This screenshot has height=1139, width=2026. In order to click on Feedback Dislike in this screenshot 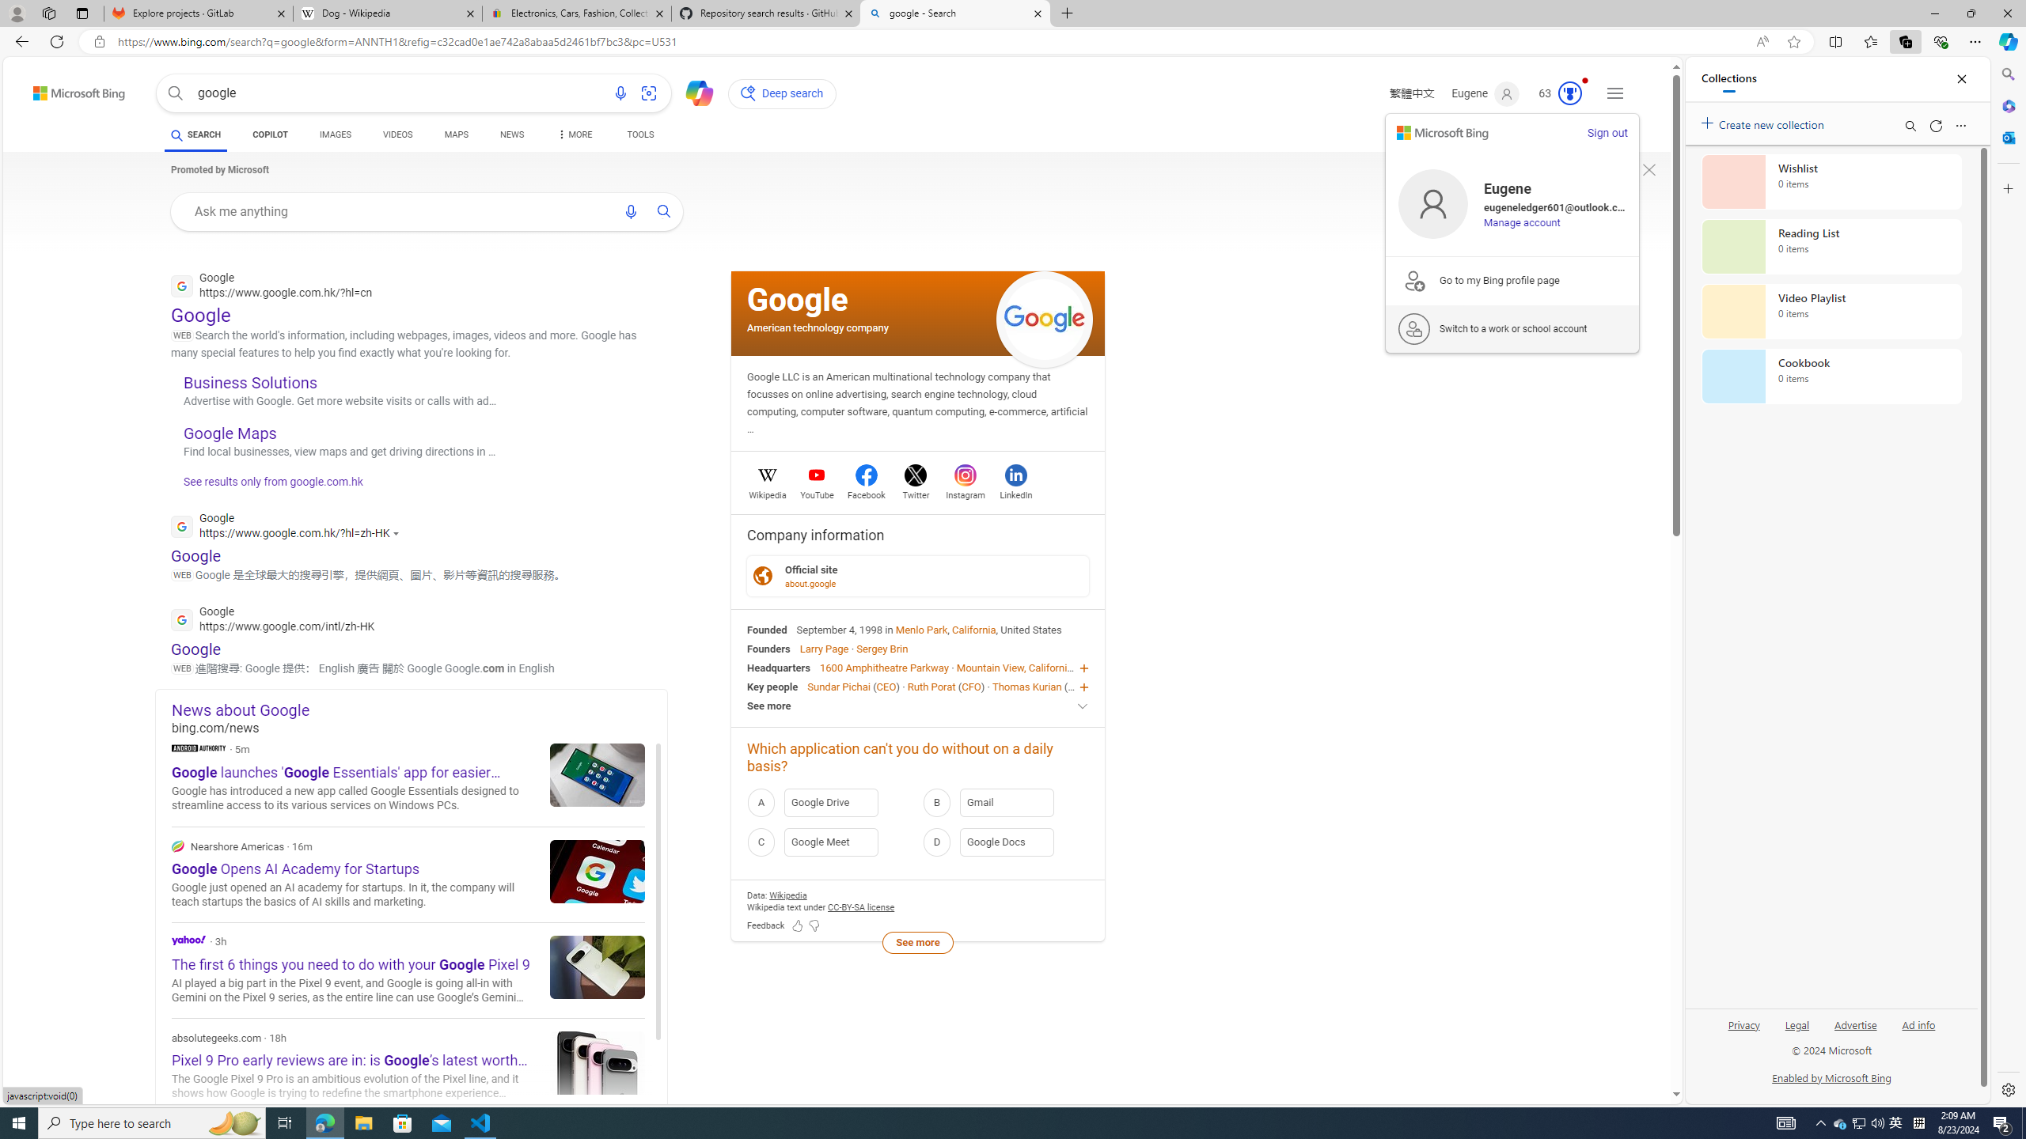, I will do `click(814, 926)`.